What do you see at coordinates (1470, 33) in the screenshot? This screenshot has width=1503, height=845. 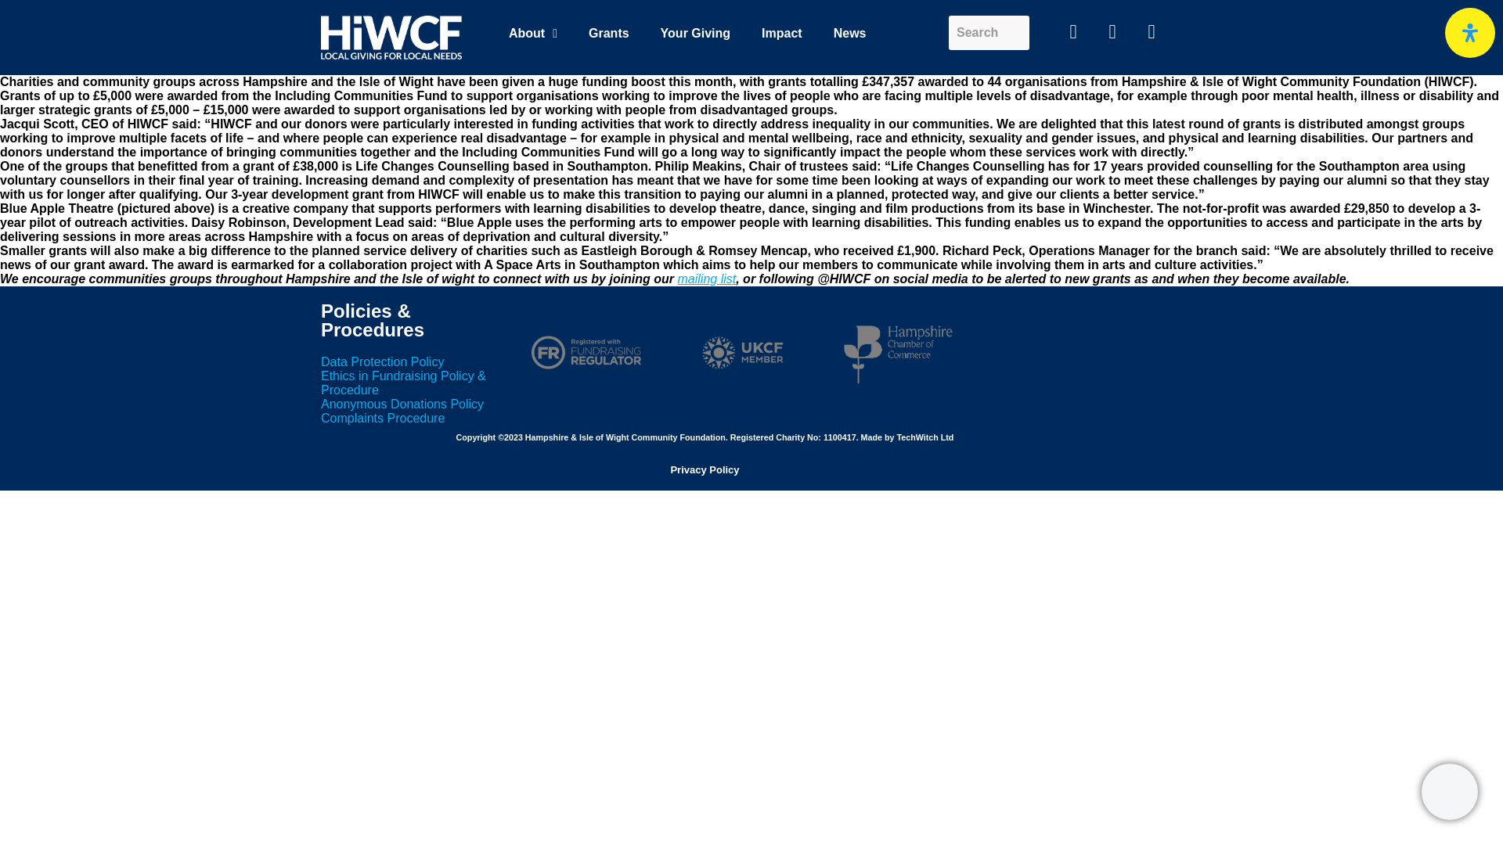 I see `Accessibility` at bounding box center [1470, 33].